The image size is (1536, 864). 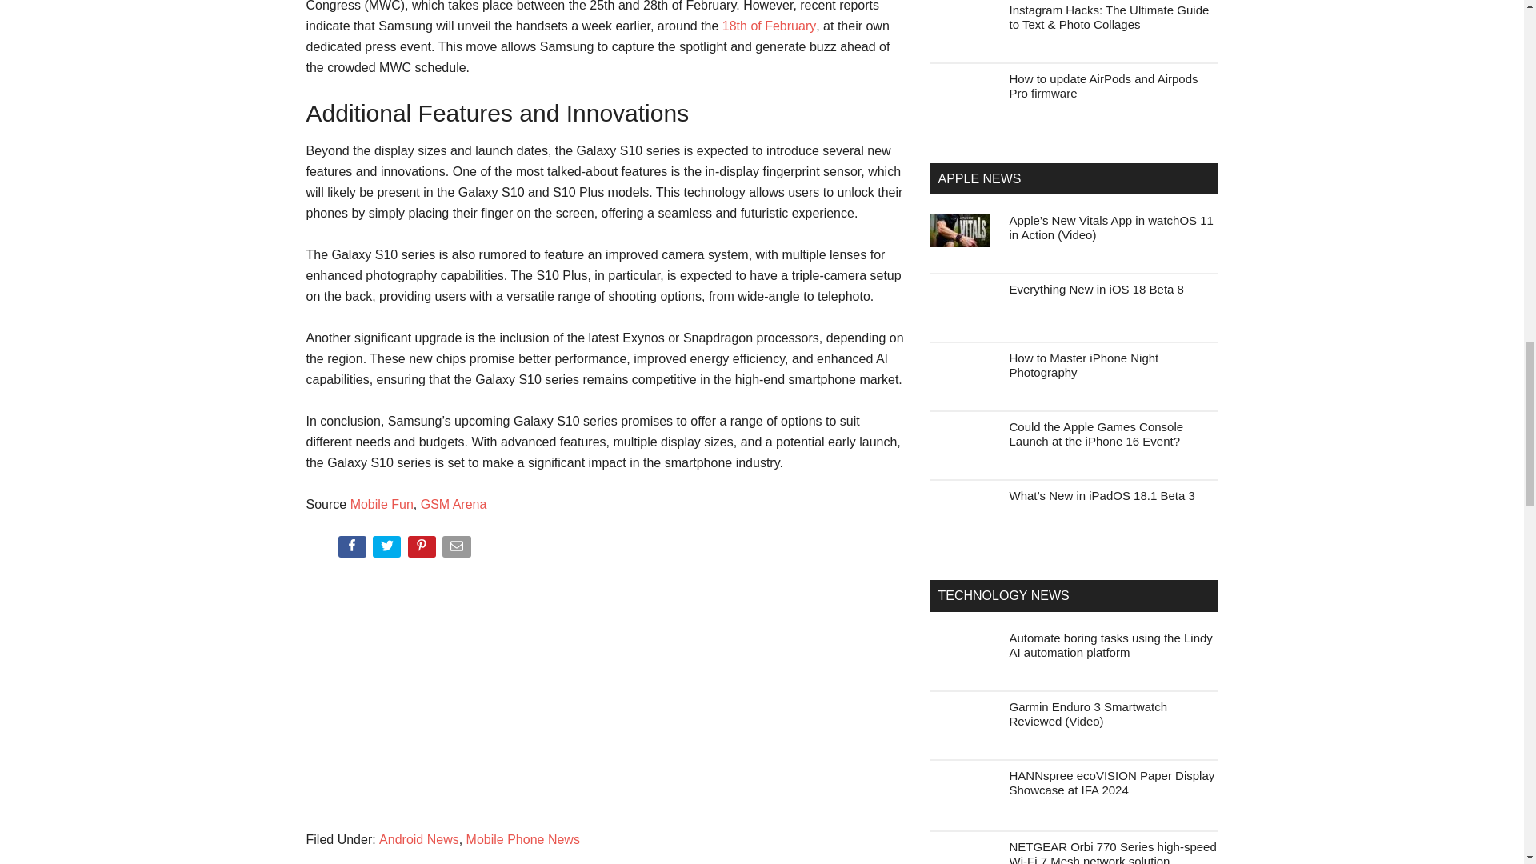 I want to click on Tweet, so click(x=388, y=550).